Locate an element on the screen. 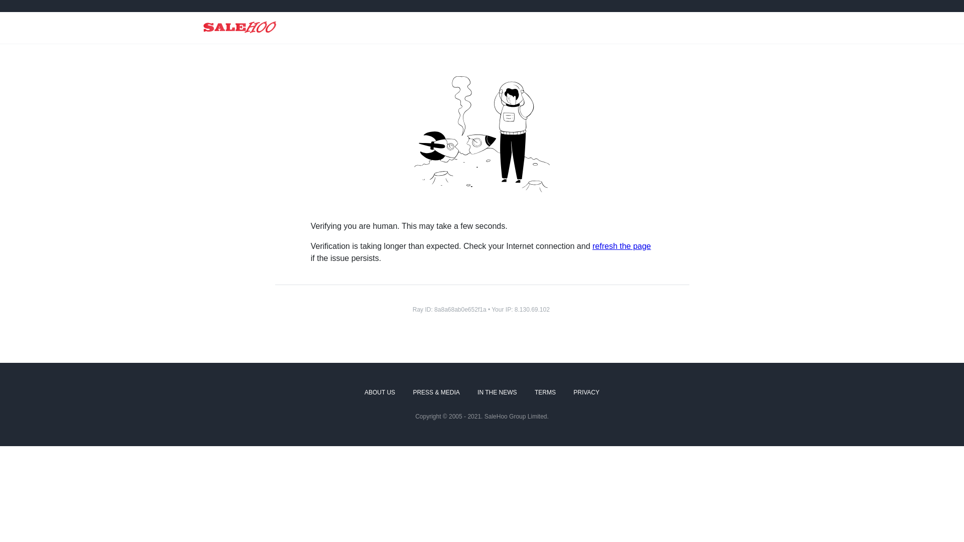 Image resolution: width=964 pixels, height=542 pixels. refresh the page is located at coordinates (622, 246).